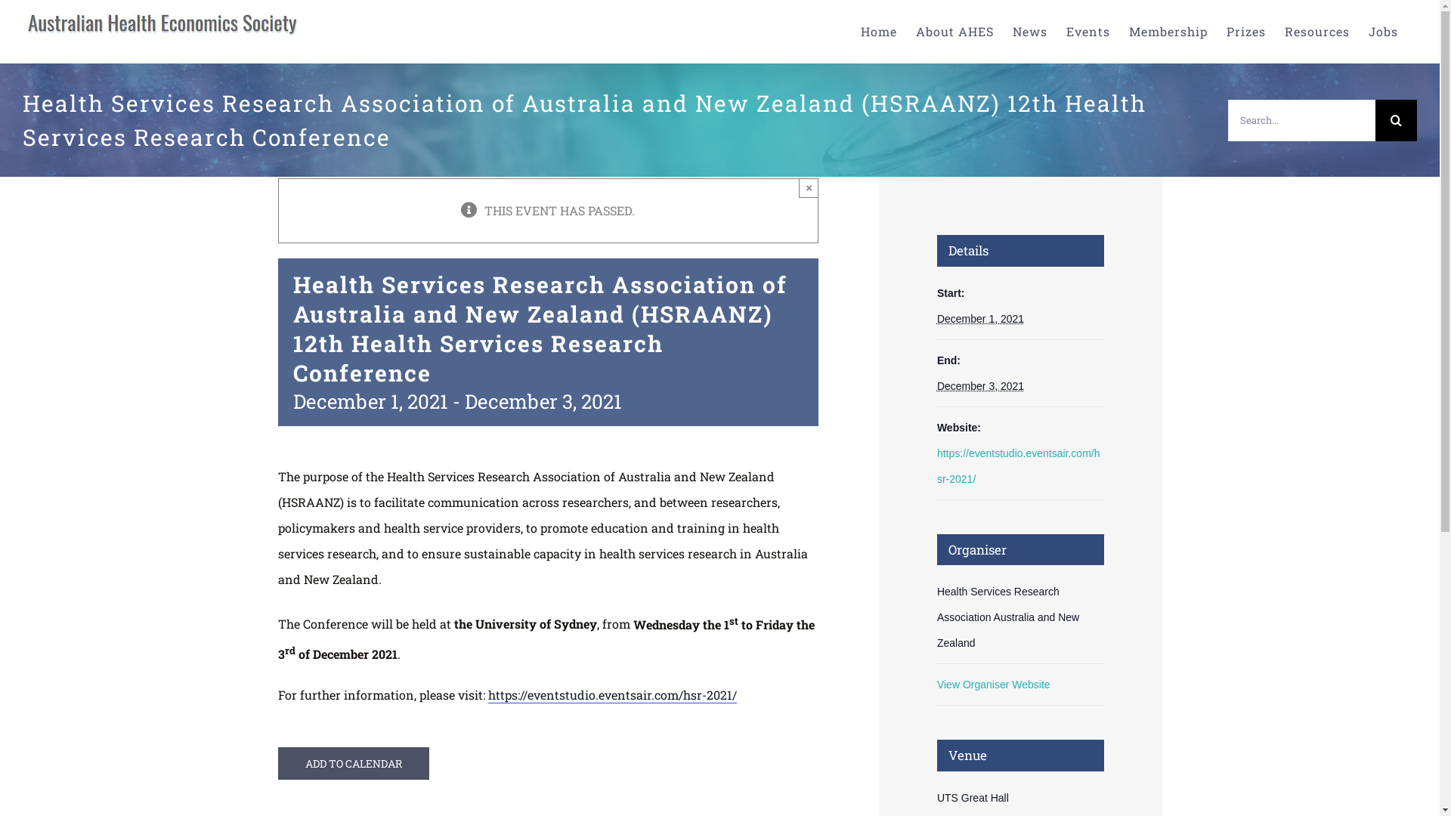  I want to click on https://eventstudio.eventsair.com/hsr-2021/, so click(612, 695).